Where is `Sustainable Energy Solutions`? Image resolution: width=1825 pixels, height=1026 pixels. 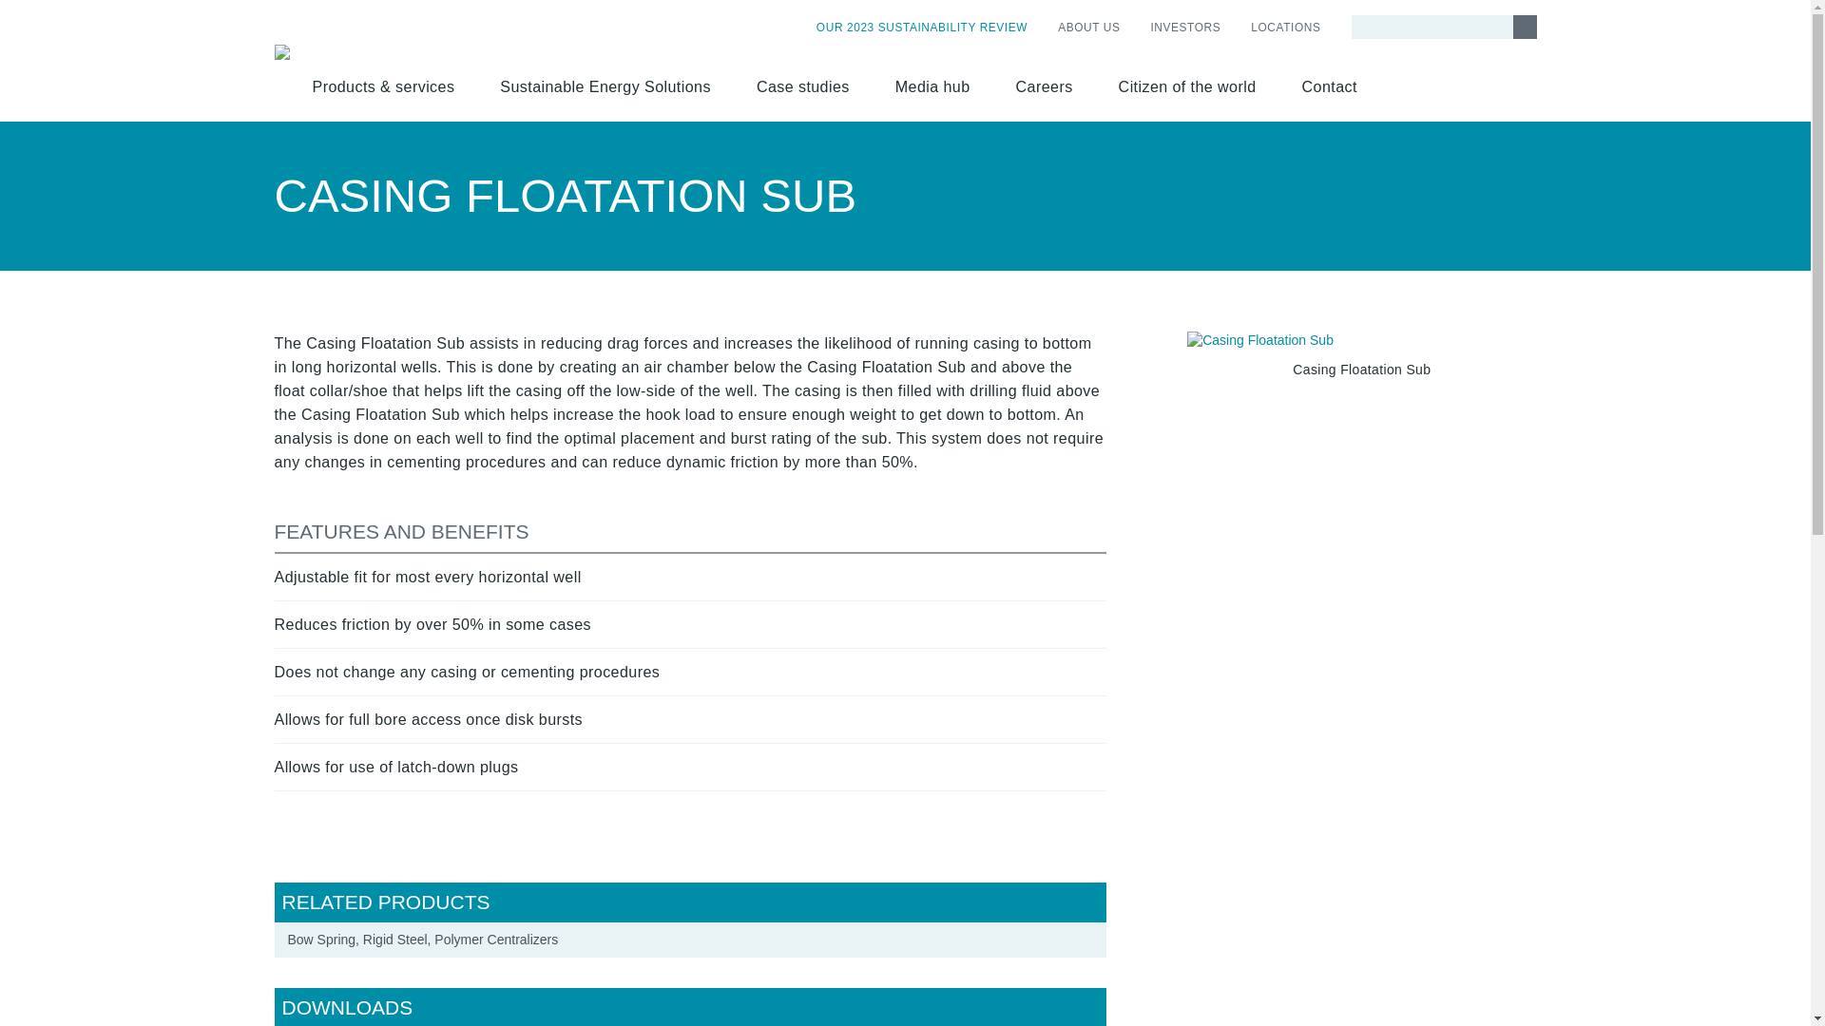
Sustainable Energy Solutions is located at coordinates (605, 90).